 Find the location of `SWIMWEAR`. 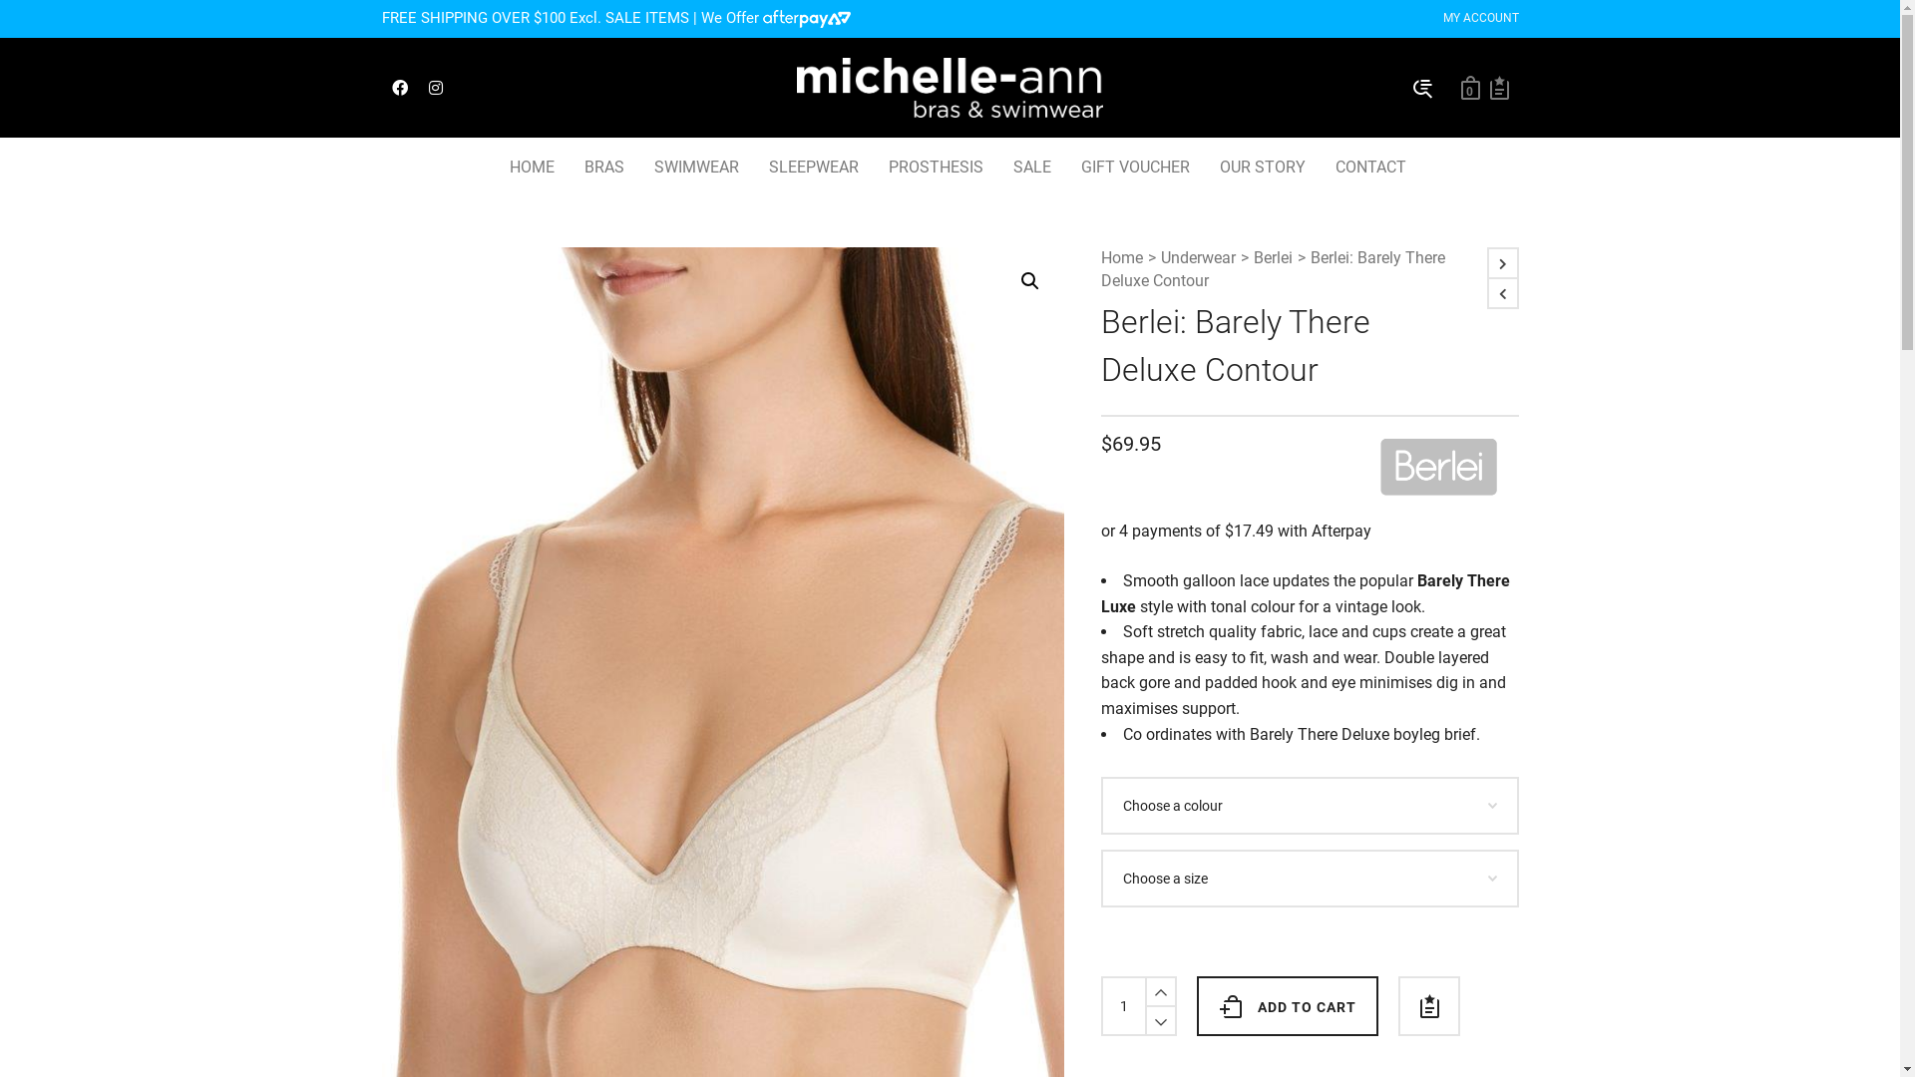

SWIMWEAR is located at coordinates (696, 168).